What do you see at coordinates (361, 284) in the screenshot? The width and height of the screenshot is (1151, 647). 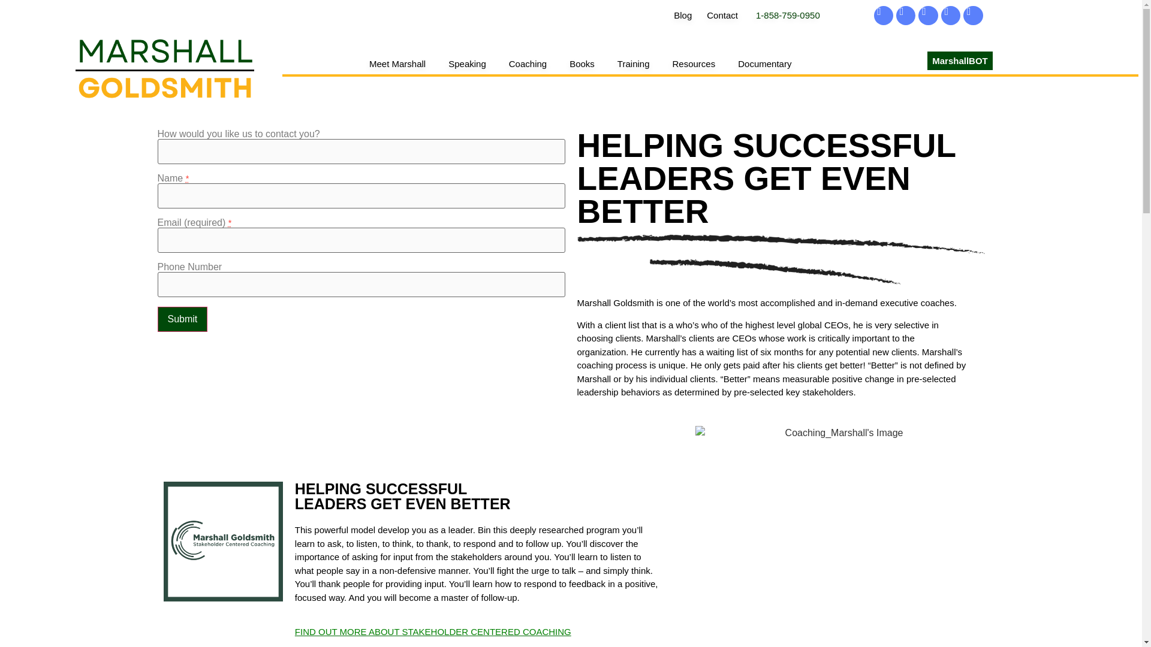 I see `numbers, dashes, pluses, periods, and parentheses` at bounding box center [361, 284].